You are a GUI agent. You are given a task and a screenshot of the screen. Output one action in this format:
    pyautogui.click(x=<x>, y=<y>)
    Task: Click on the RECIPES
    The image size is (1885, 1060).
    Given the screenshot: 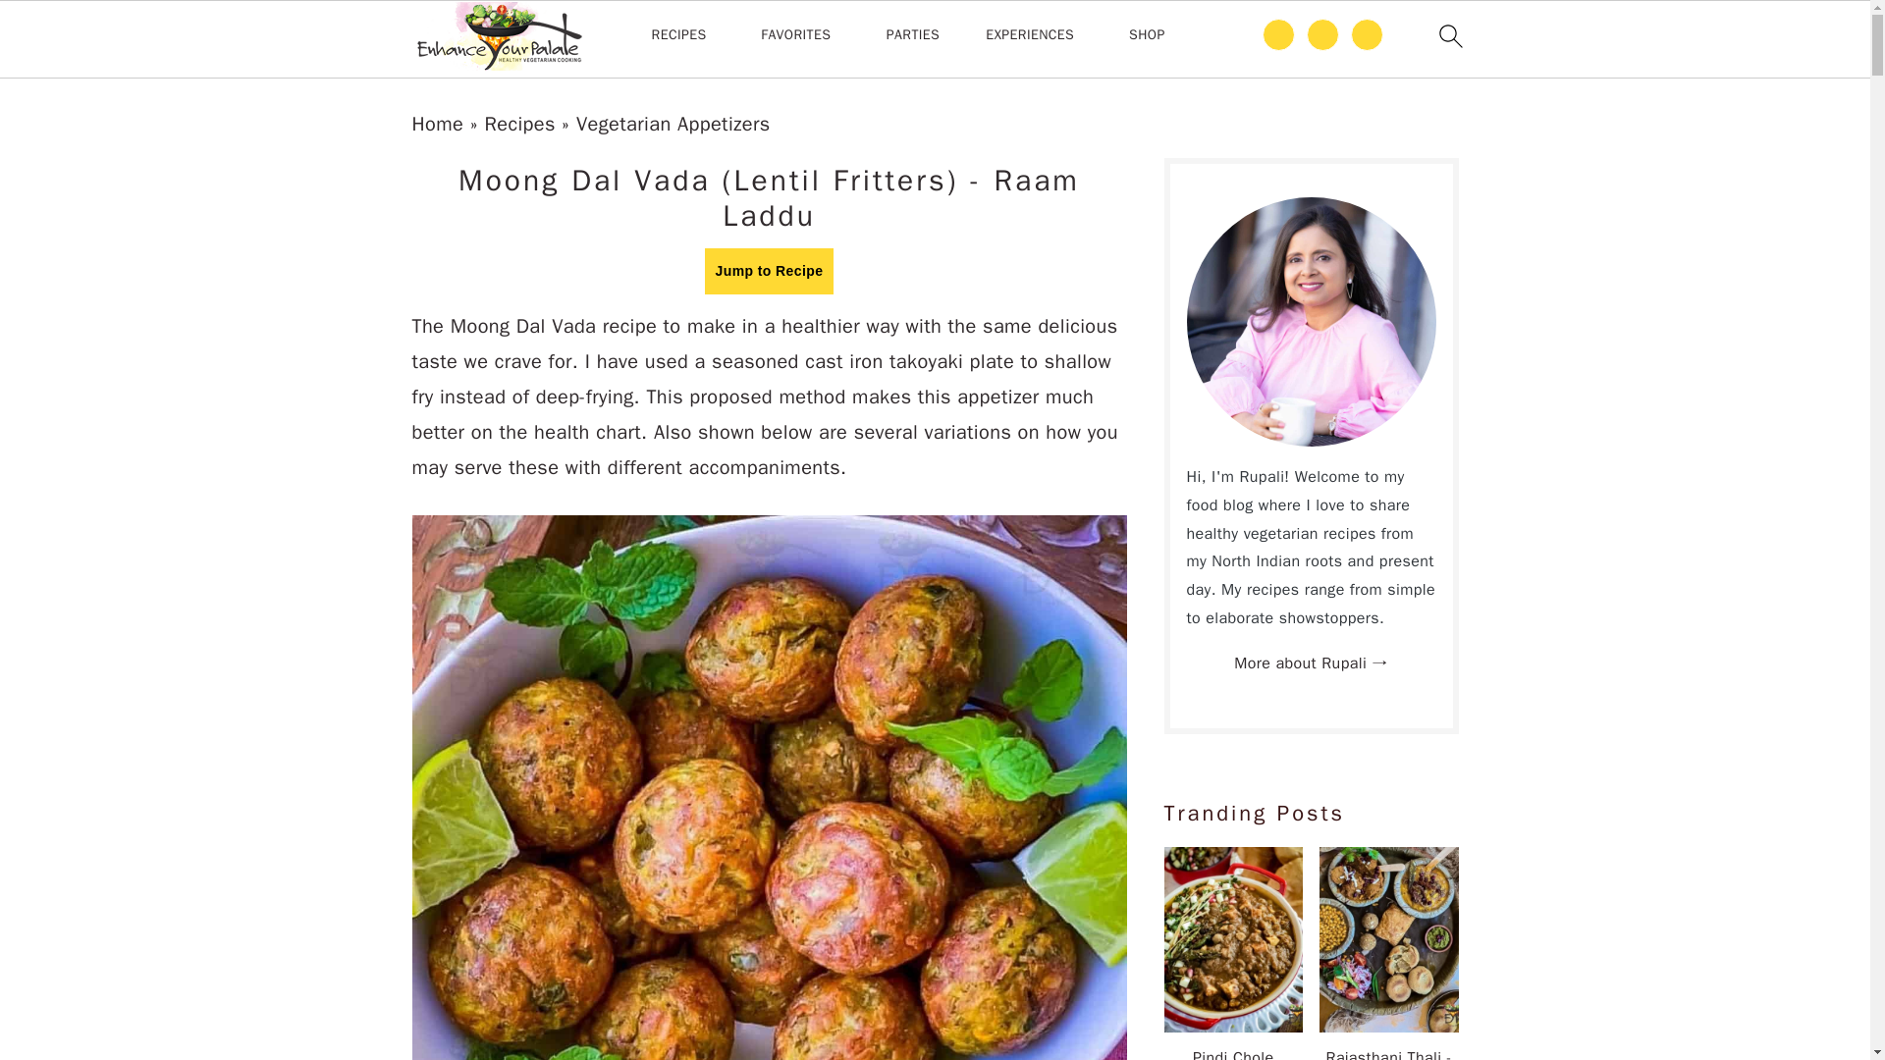 What is the action you would take?
    pyautogui.click(x=679, y=34)
    